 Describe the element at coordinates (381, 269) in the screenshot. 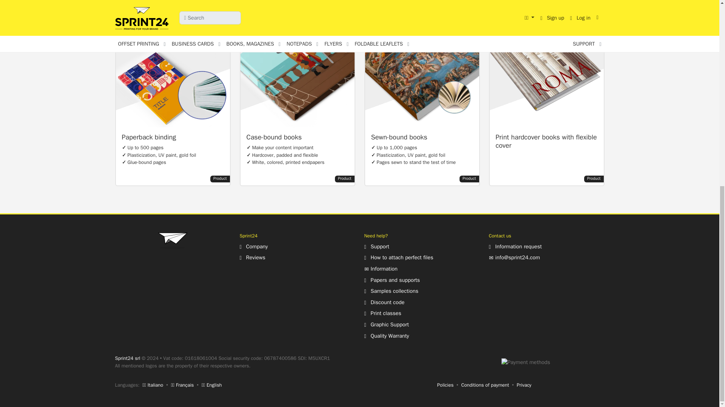

I see `Information` at that location.